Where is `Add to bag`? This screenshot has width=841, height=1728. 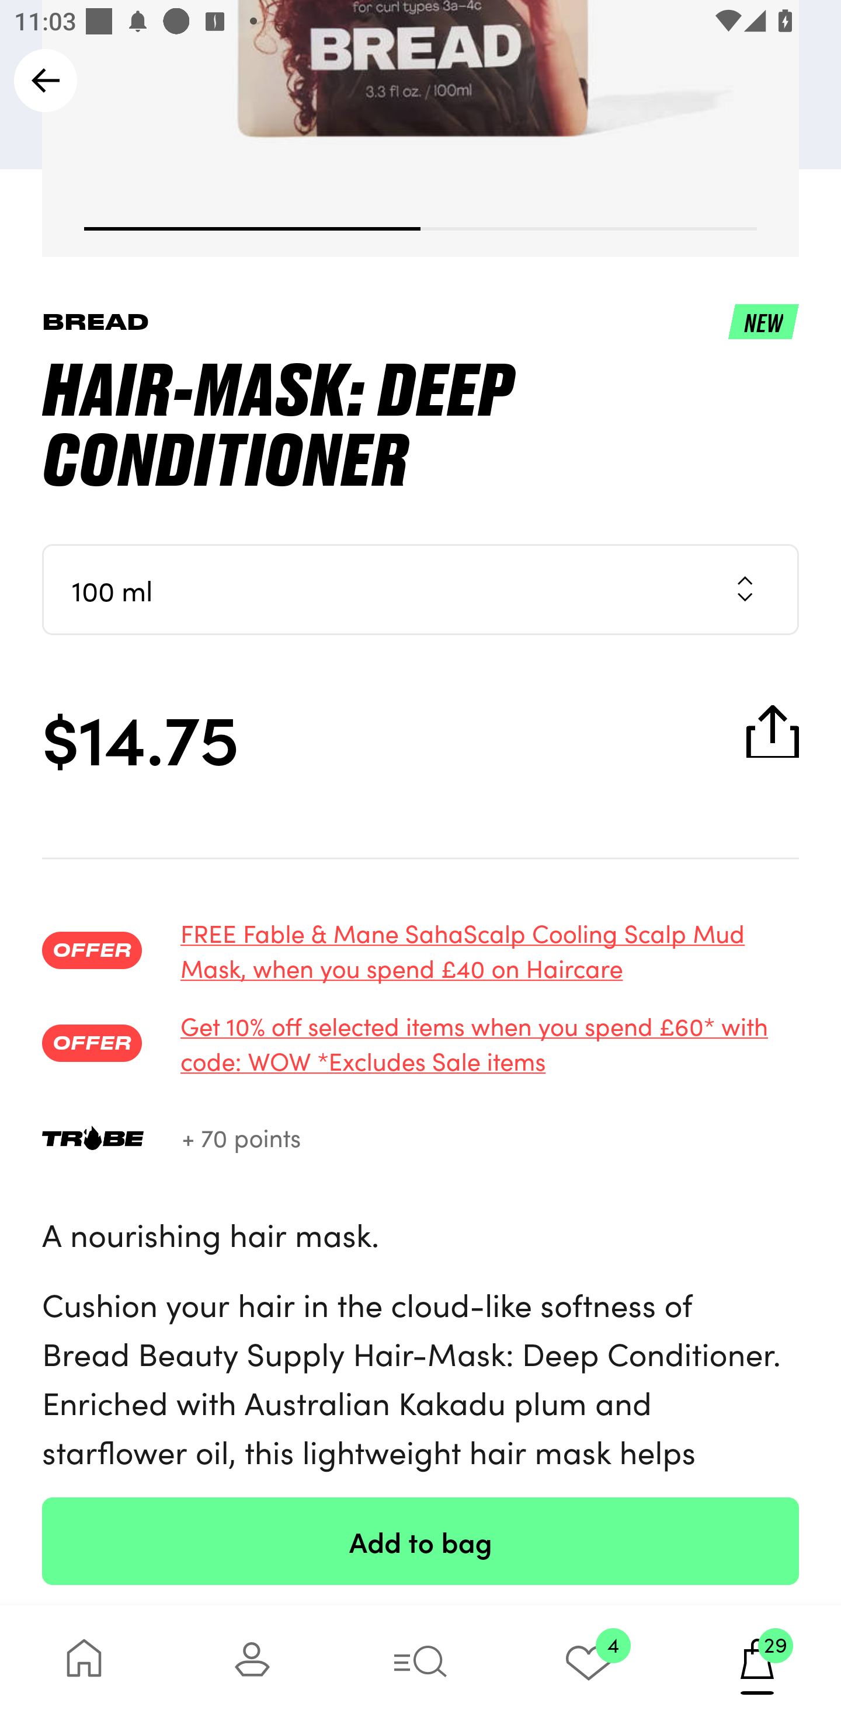
Add to bag is located at coordinates (420, 1541).